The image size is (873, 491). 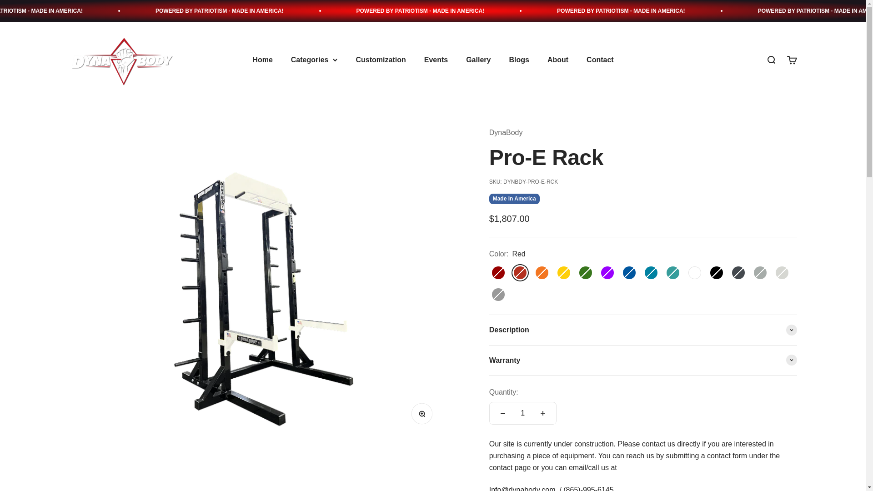 I want to click on DynaBody, so click(x=122, y=60).